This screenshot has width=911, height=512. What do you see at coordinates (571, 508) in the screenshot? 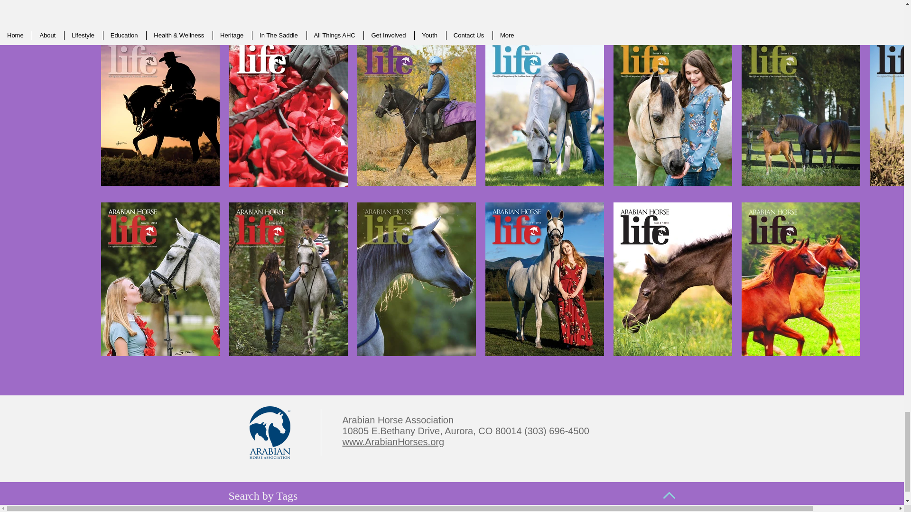
I see `feeding` at bounding box center [571, 508].